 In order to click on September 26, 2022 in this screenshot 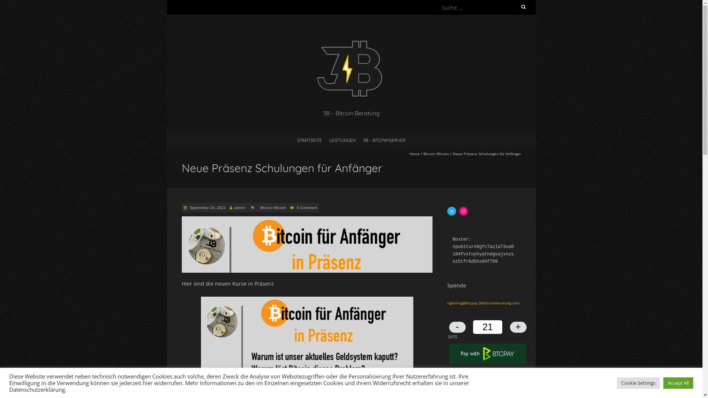, I will do `click(207, 207)`.